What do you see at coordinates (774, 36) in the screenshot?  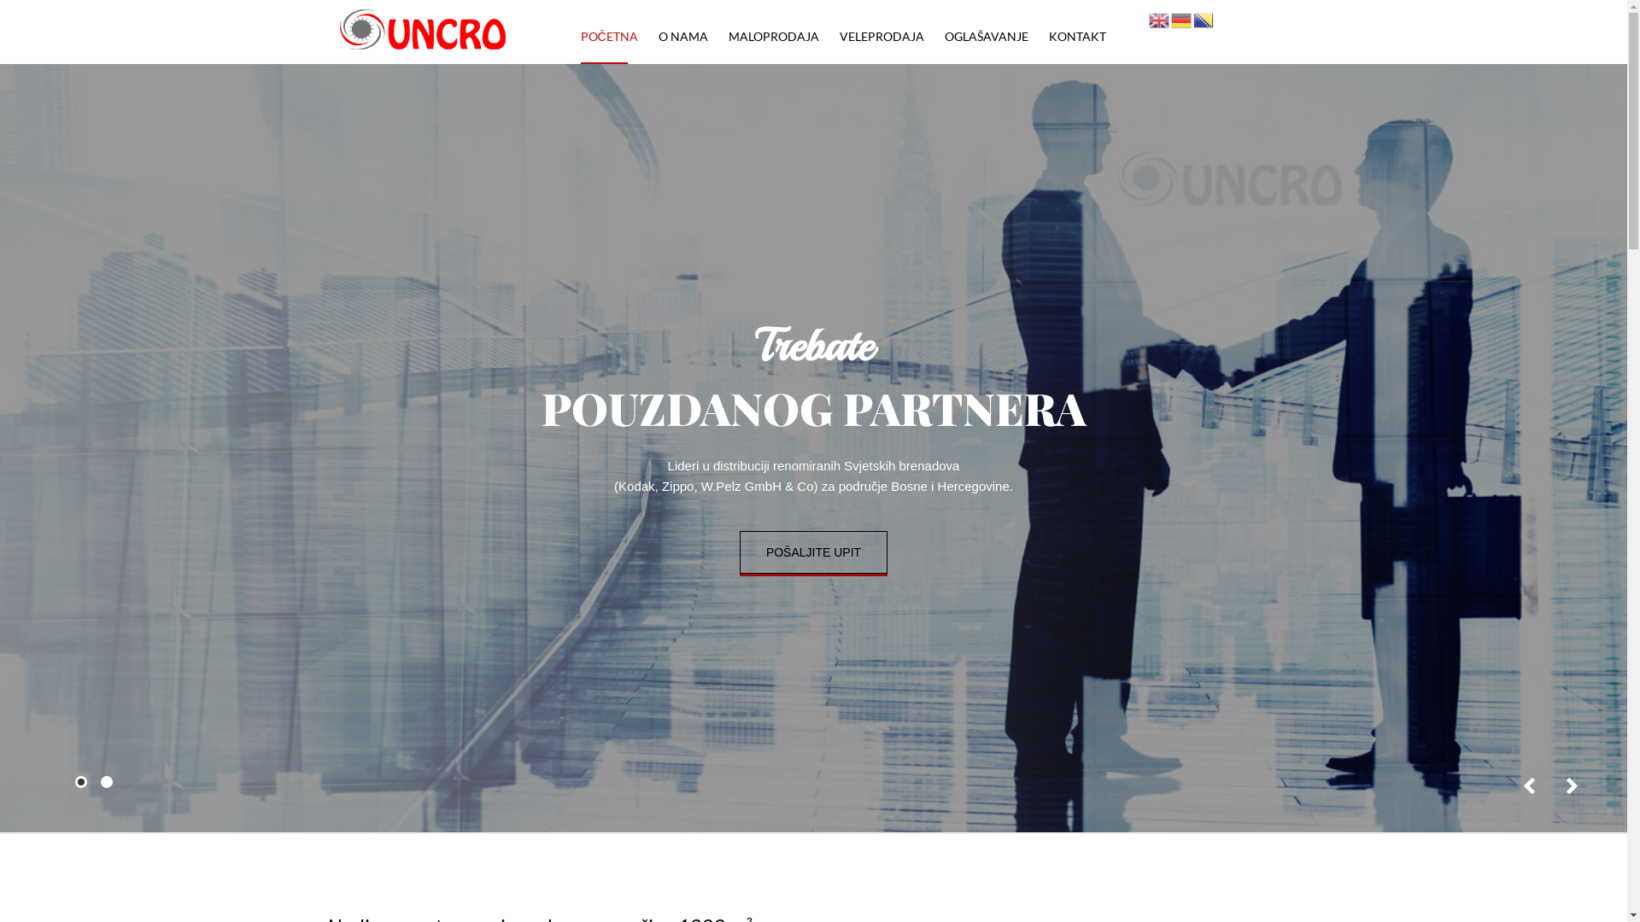 I see `MALOPRODAJA` at bounding box center [774, 36].